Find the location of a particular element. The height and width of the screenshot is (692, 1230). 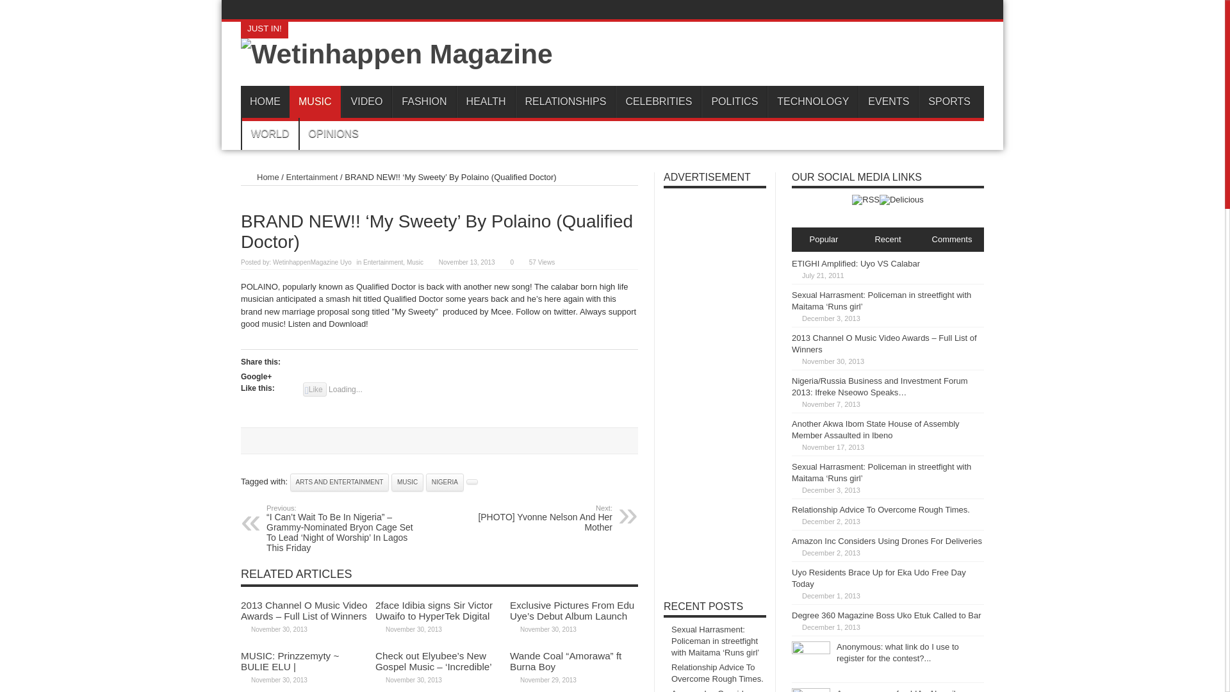

RELATIONSHIPS is located at coordinates (565, 101).